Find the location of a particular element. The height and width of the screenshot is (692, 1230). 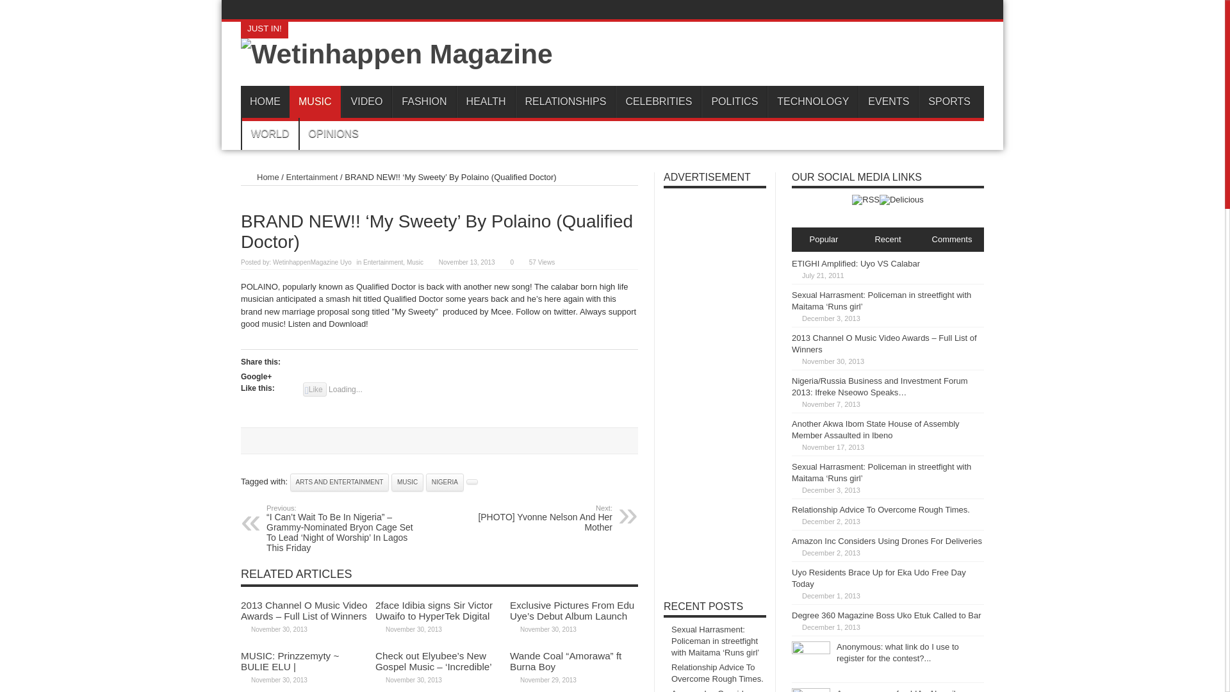

RELATIONSHIPS is located at coordinates (565, 101).